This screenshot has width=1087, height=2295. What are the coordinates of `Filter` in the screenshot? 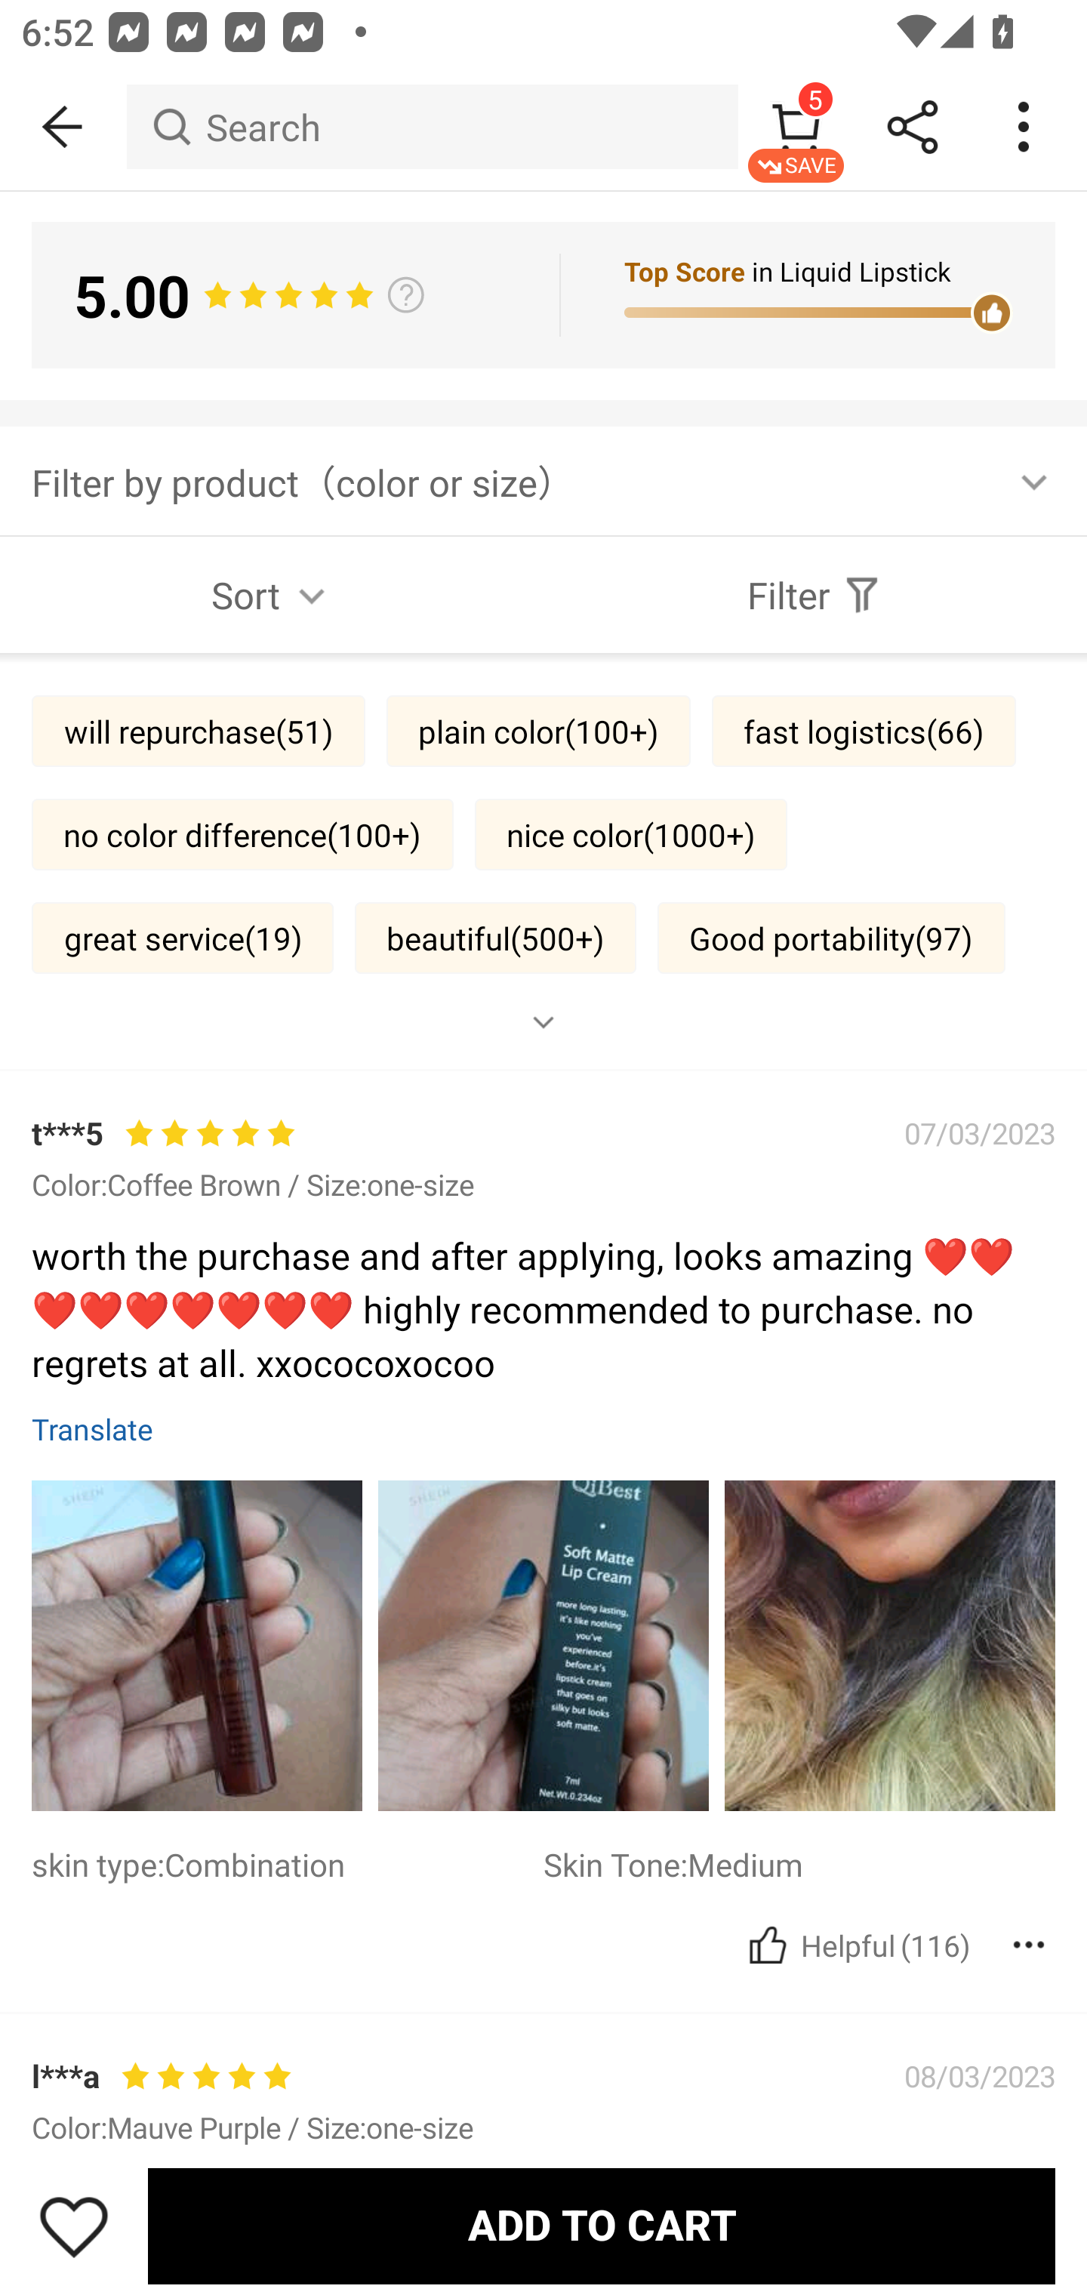 It's located at (815, 595).